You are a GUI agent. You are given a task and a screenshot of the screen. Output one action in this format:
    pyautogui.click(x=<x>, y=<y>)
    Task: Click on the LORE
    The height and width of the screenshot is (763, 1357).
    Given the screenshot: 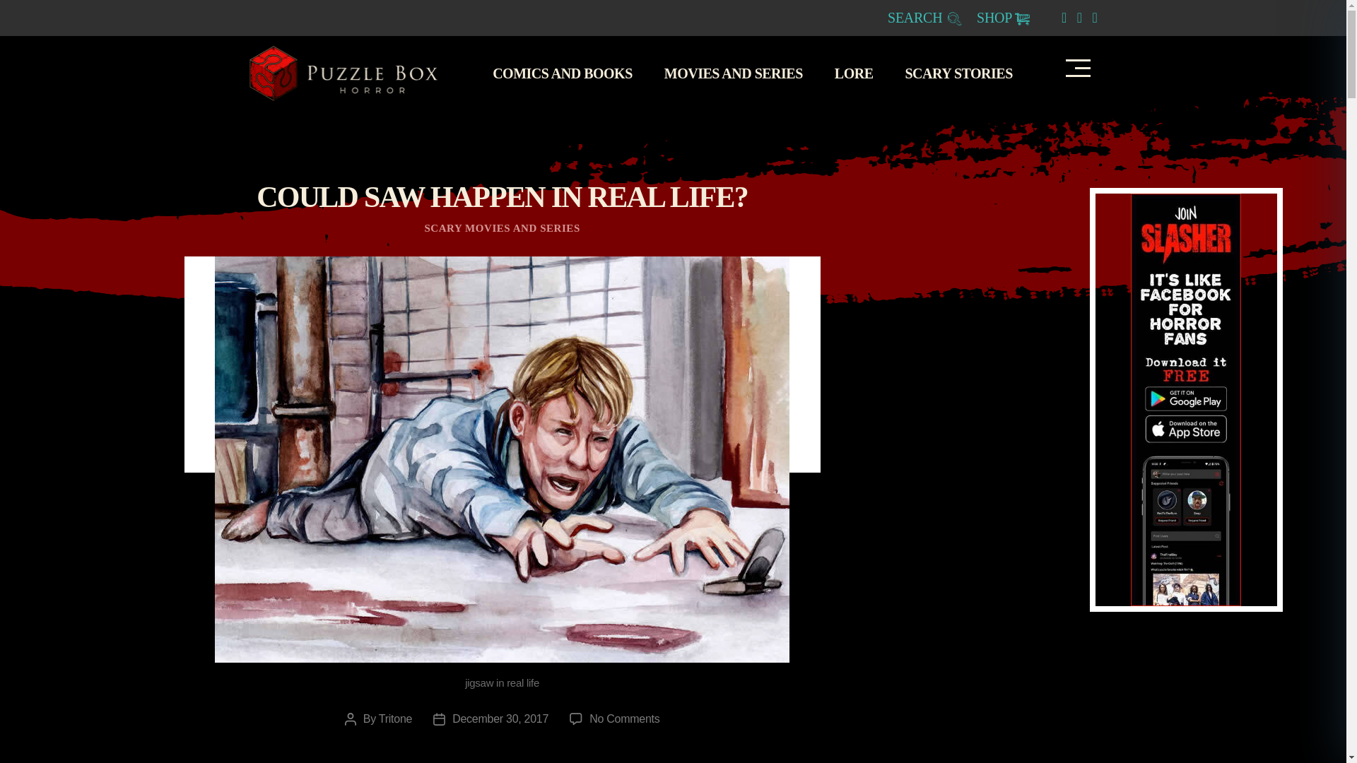 What is the action you would take?
    pyautogui.click(x=861, y=73)
    